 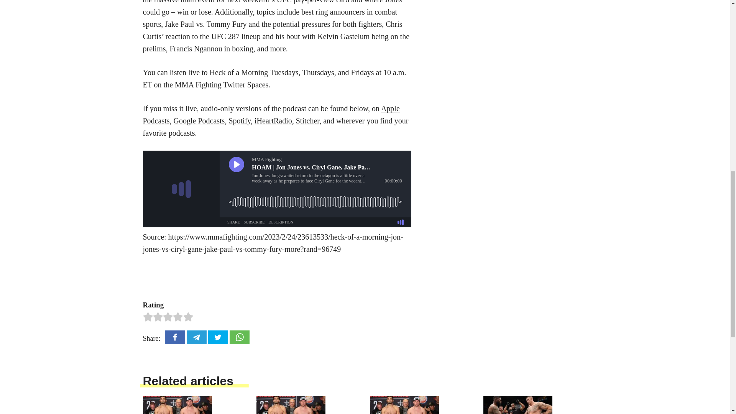 I want to click on Google Podcasts, so click(x=199, y=120).